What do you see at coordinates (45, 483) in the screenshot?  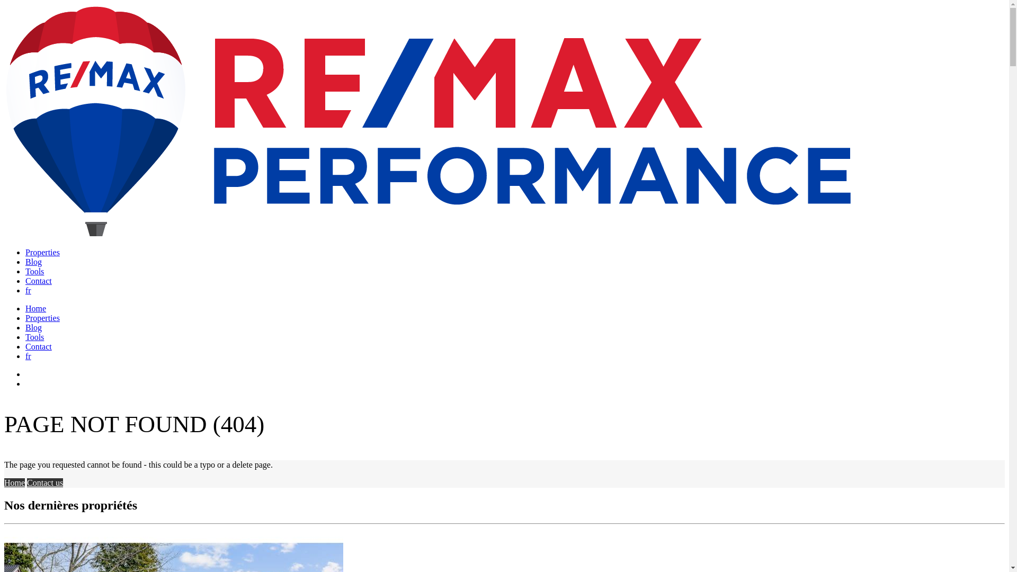 I see `Contact us` at bounding box center [45, 483].